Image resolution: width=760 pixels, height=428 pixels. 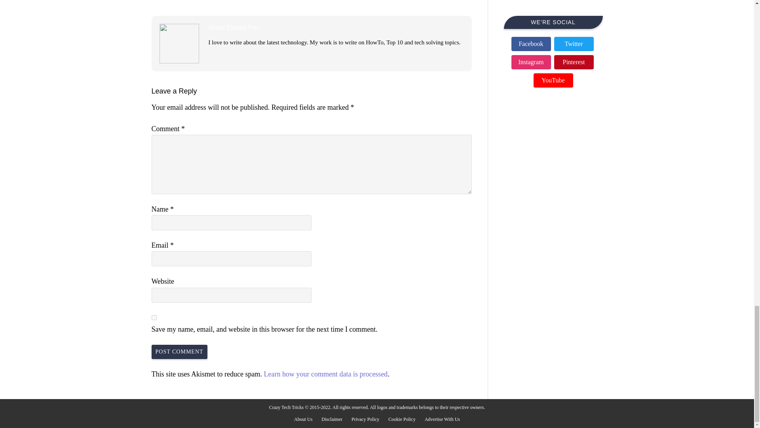 I want to click on Cookie Policy, so click(x=401, y=419).